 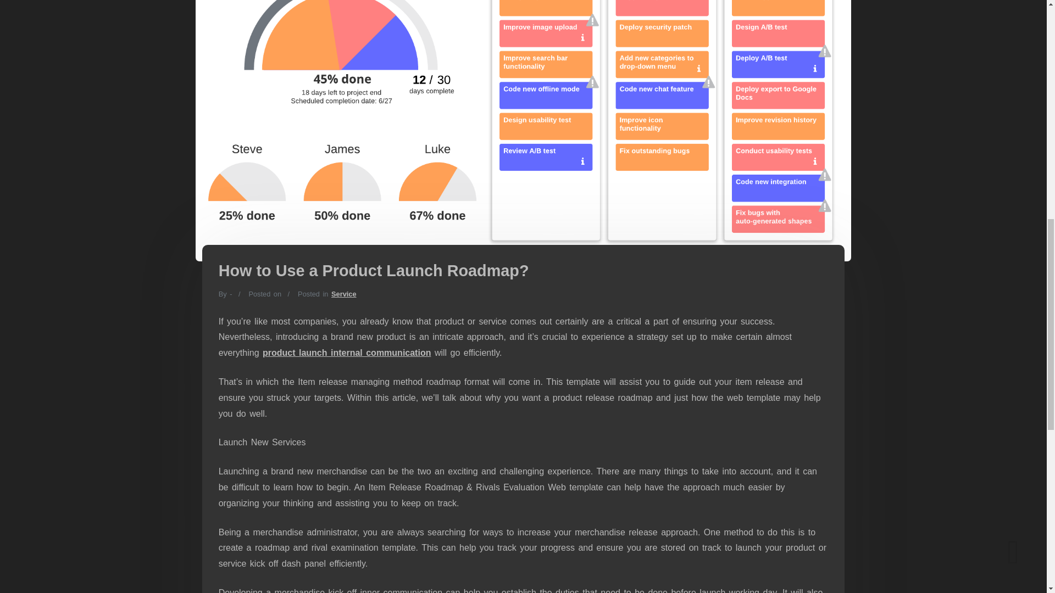 What do you see at coordinates (343, 294) in the screenshot?
I see `Service` at bounding box center [343, 294].